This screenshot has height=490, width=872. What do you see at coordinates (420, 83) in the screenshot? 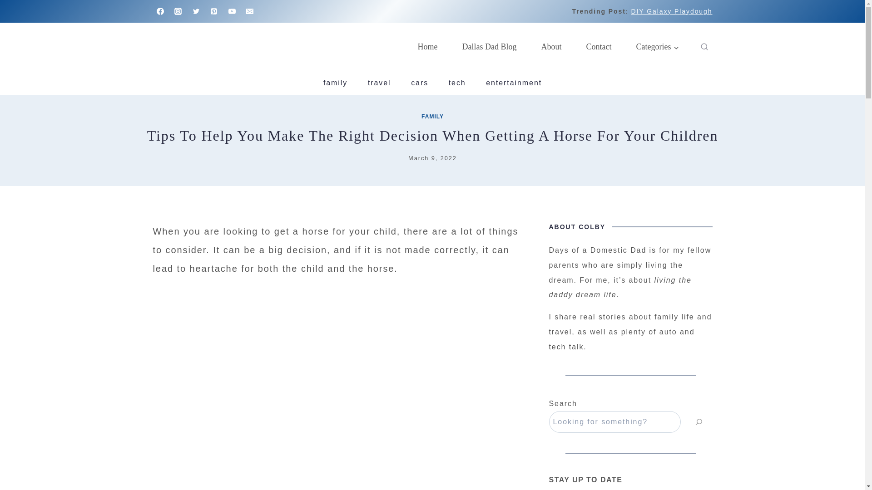
I see `cars` at bounding box center [420, 83].